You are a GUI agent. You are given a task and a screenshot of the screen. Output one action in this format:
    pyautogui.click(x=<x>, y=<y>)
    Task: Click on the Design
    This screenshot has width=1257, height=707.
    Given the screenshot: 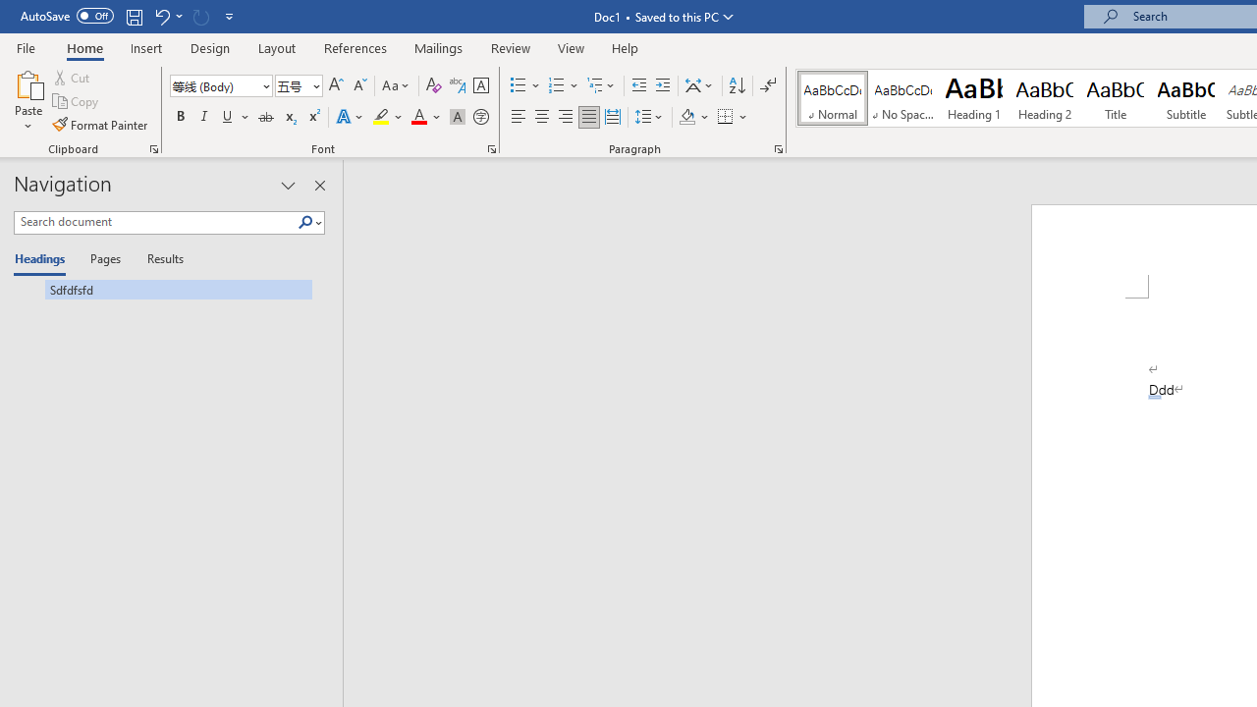 What is the action you would take?
    pyautogui.click(x=210, y=47)
    